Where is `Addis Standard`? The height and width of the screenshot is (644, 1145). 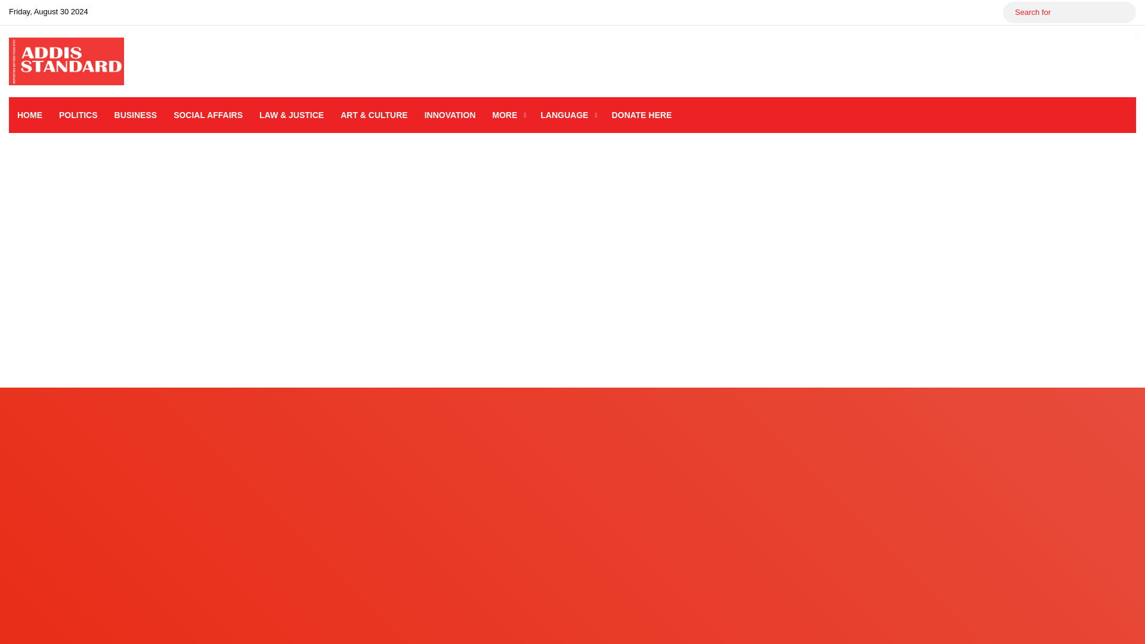
Addis Standard is located at coordinates (66, 61).